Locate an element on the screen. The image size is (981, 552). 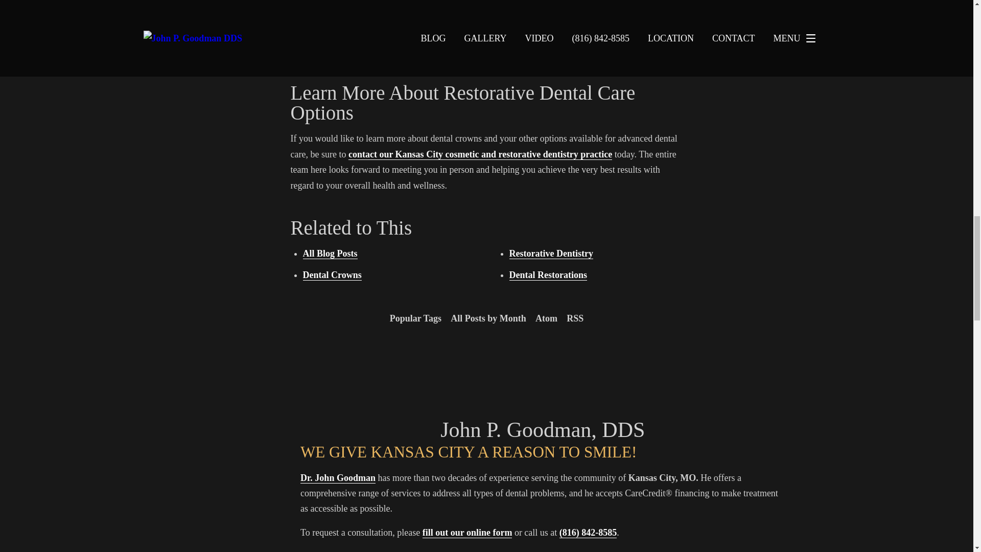
RSS is located at coordinates (575, 318).